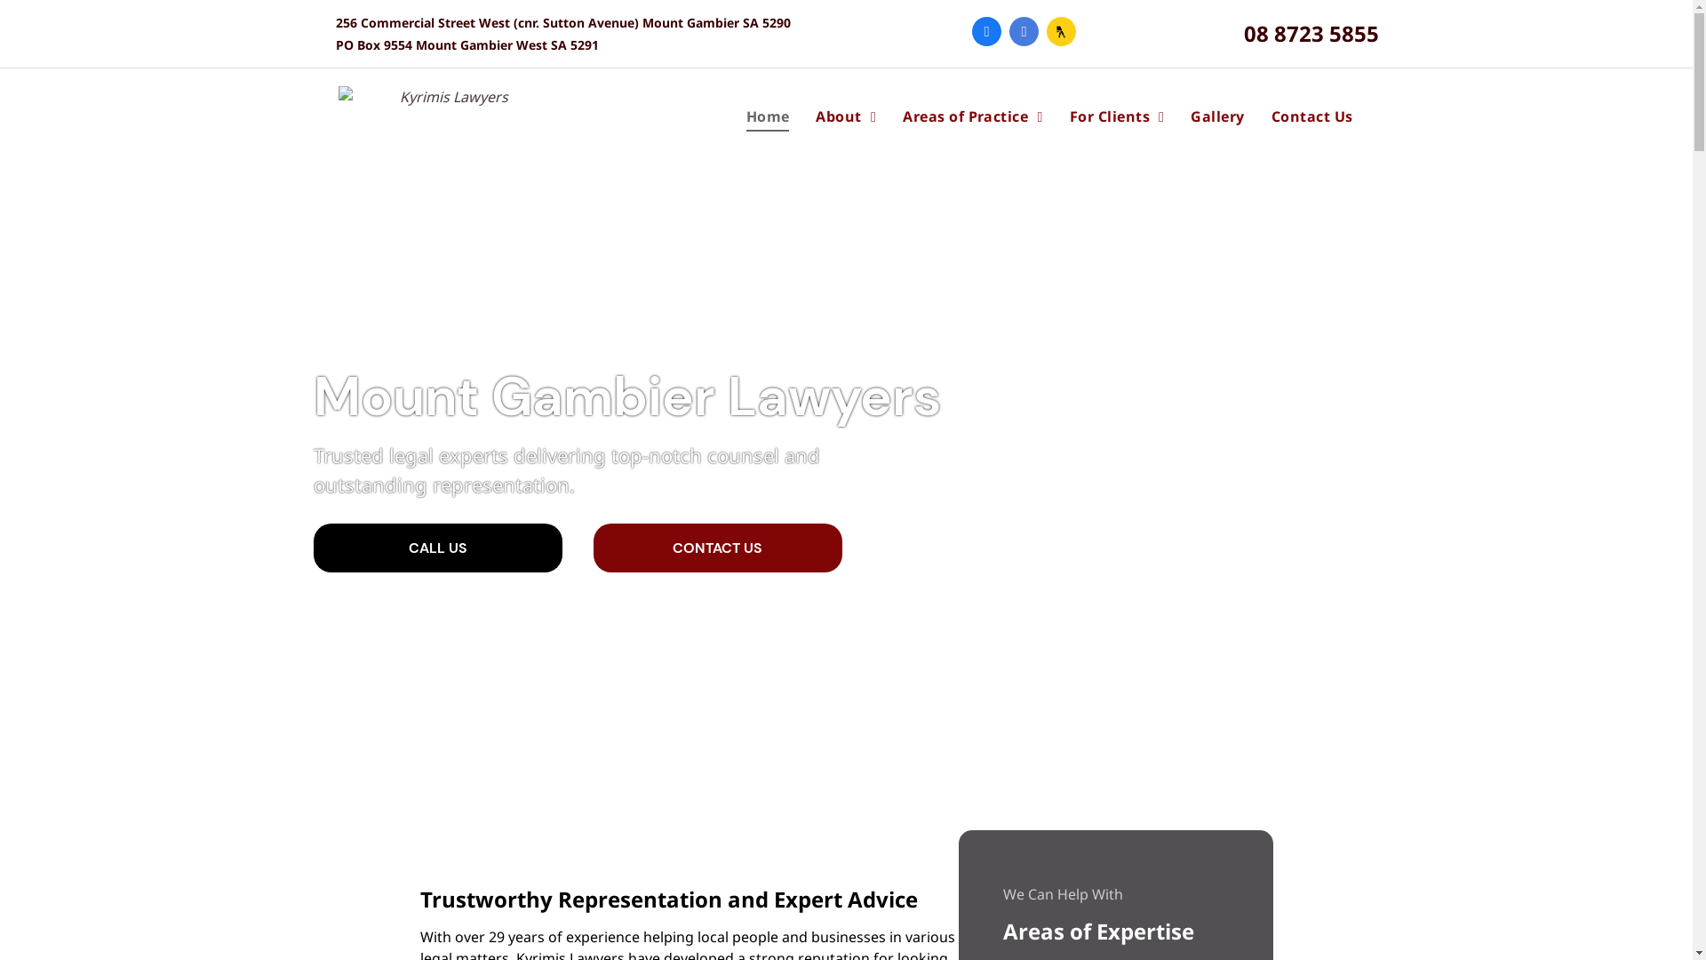  I want to click on Home, so click(768, 116).